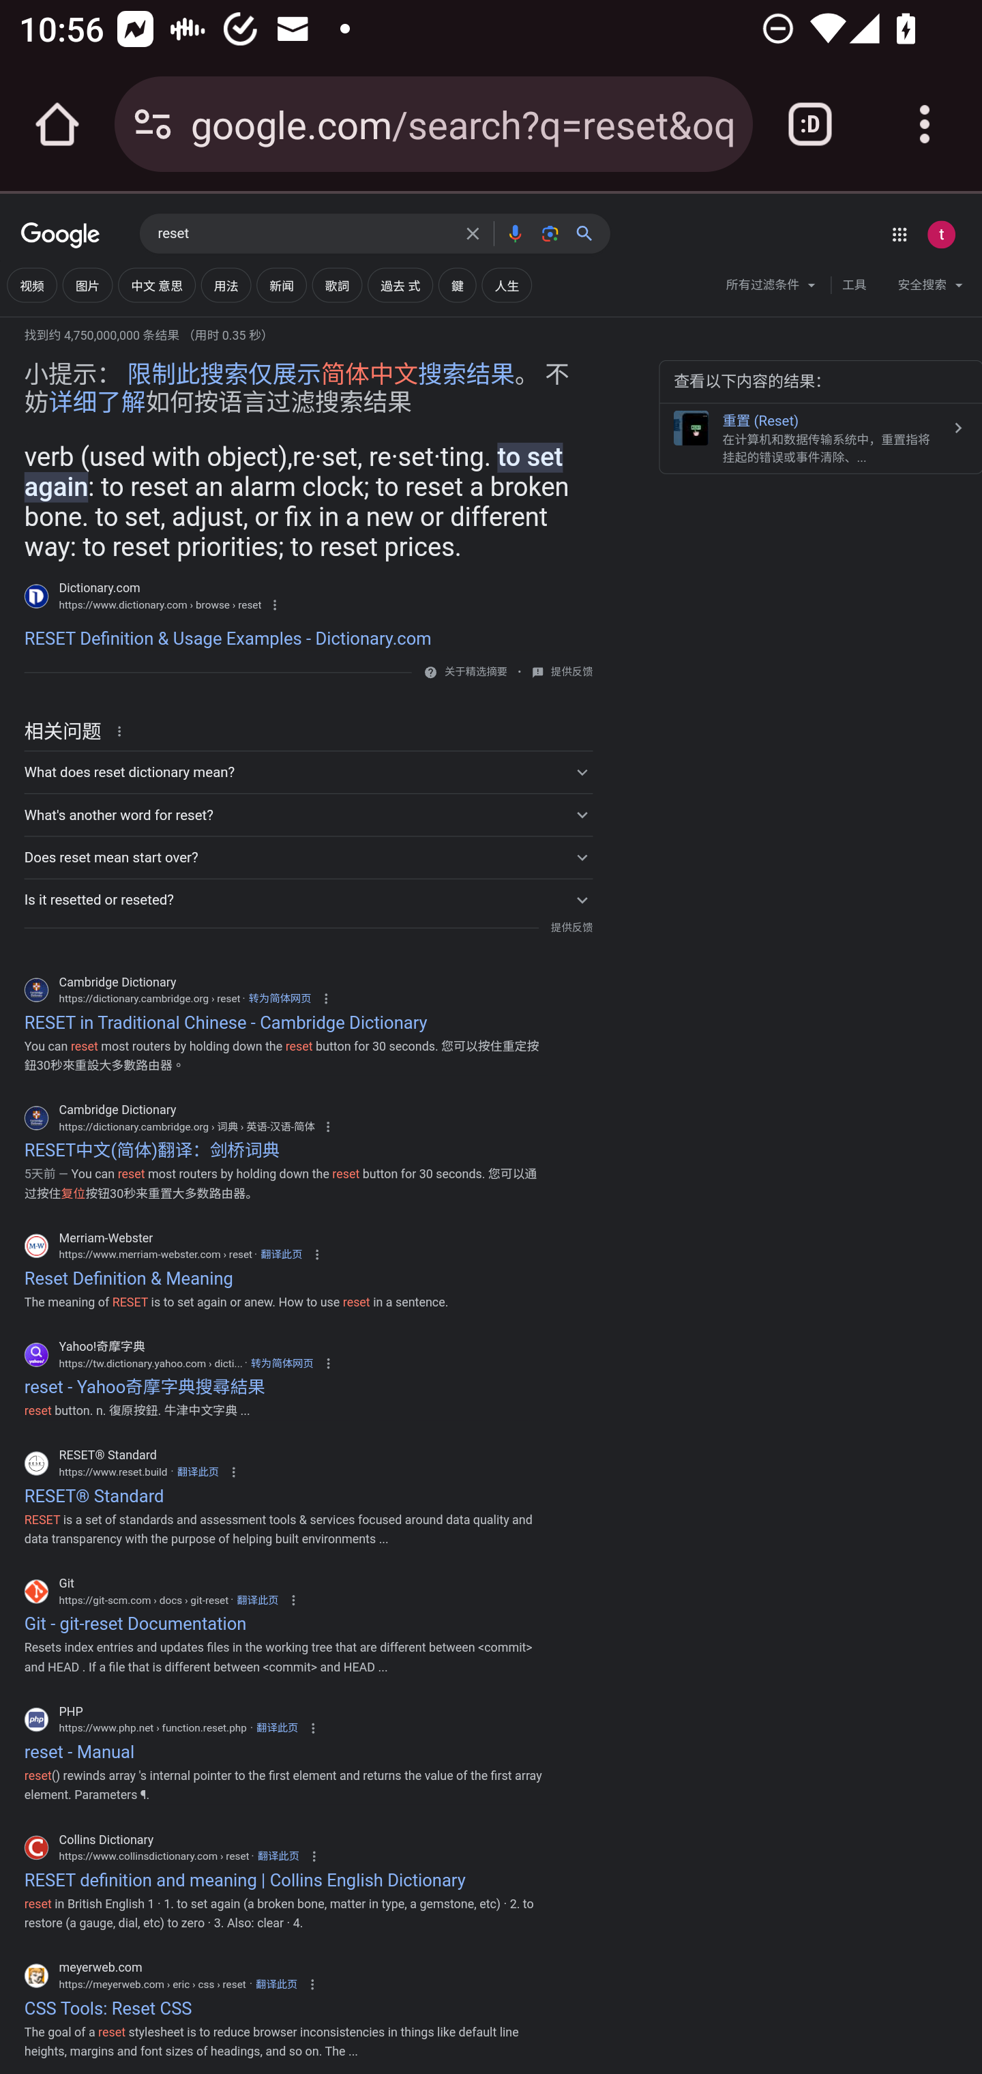 Image resolution: width=982 pixels, height=2074 pixels. I want to click on Switch or close tabs, so click(810, 124).